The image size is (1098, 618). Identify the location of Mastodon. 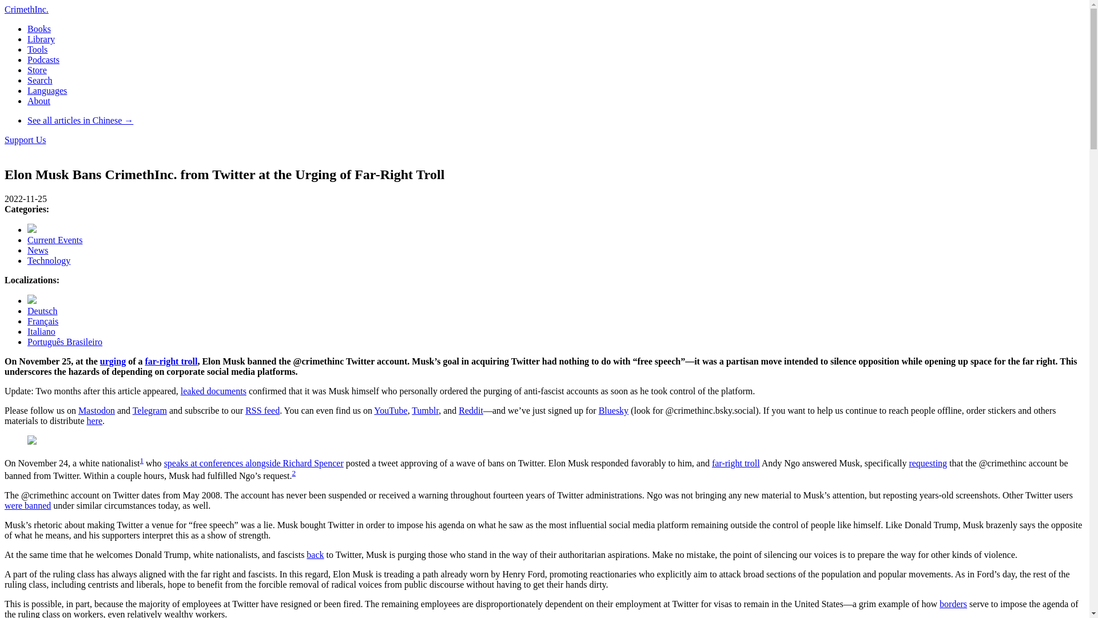
(96, 410).